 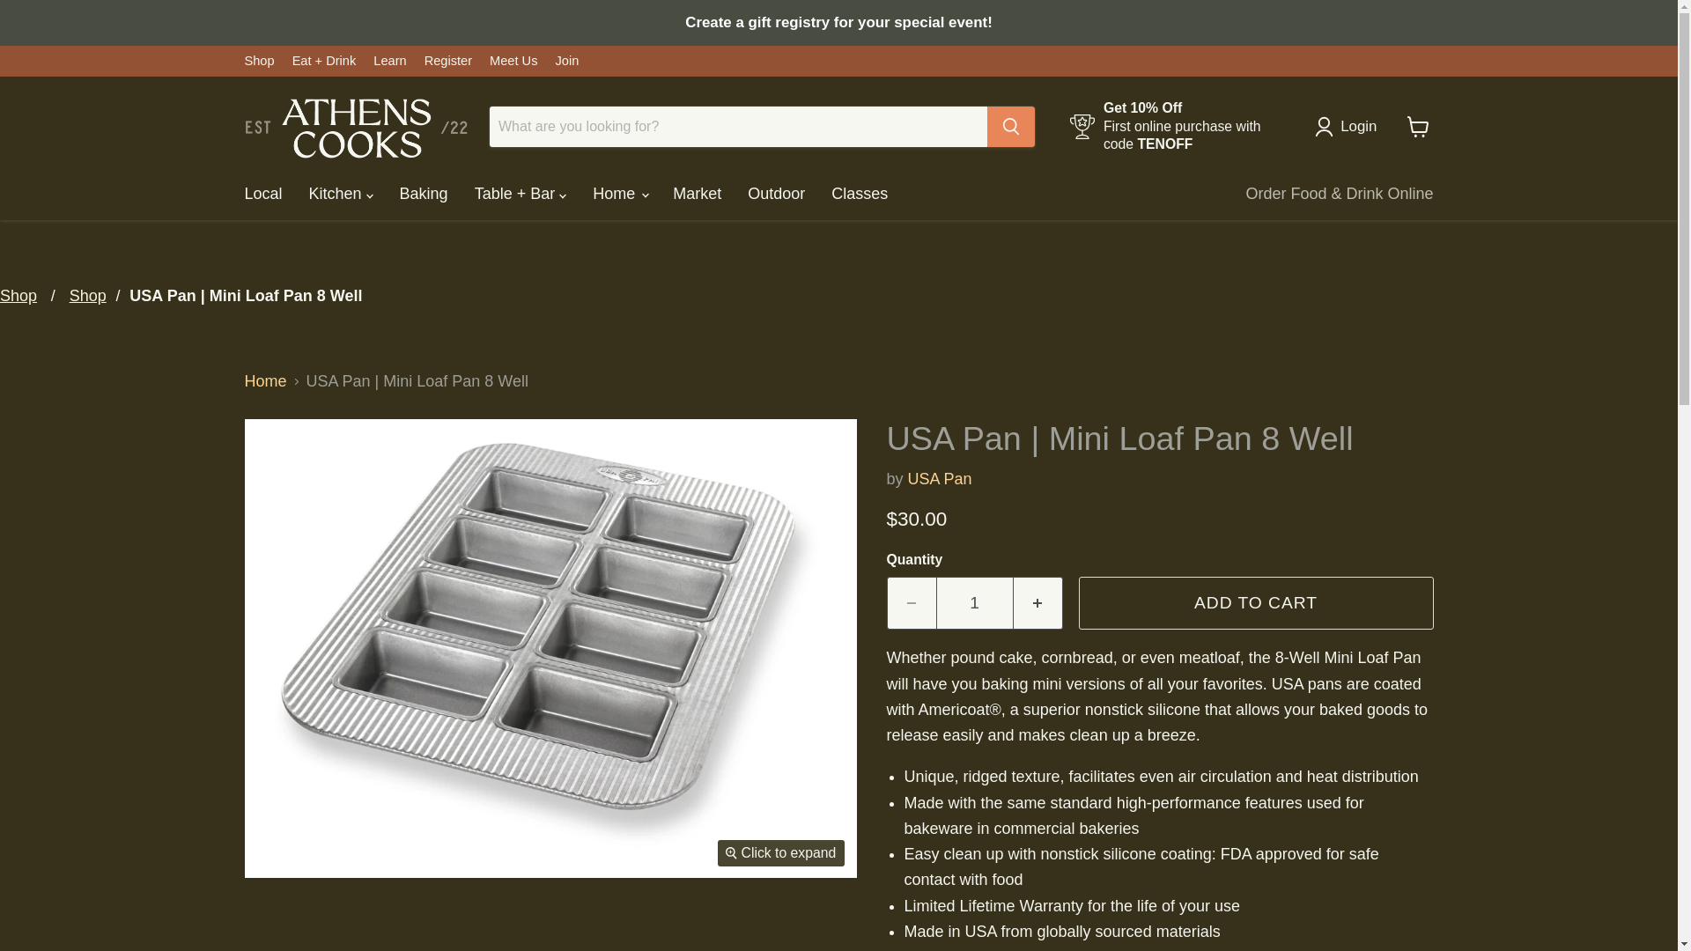 I want to click on Register, so click(x=447, y=60).